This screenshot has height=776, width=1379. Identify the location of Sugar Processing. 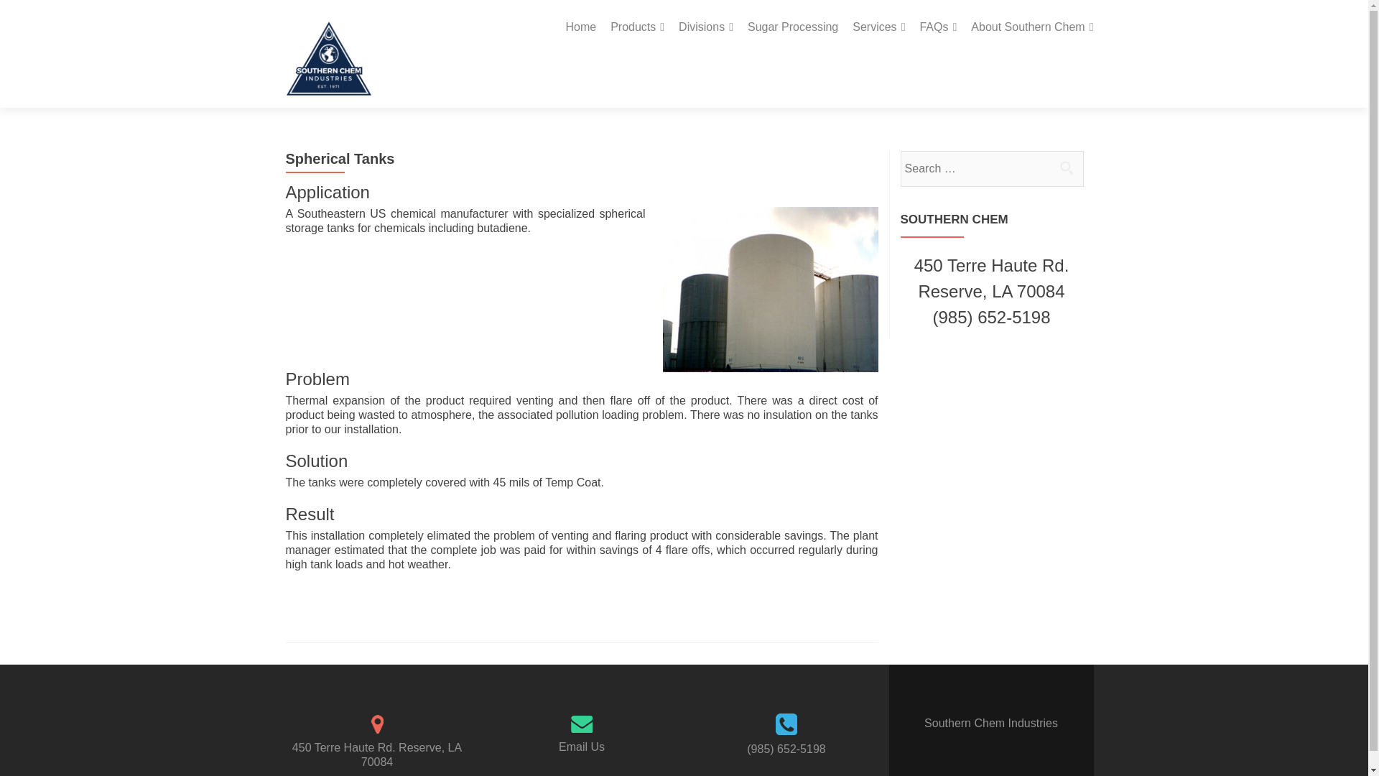
(793, 27).